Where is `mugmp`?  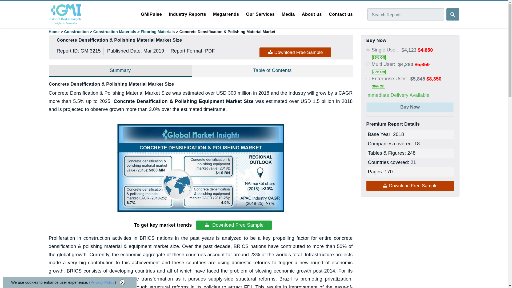
mugmp is located at coordinates (368, 64).